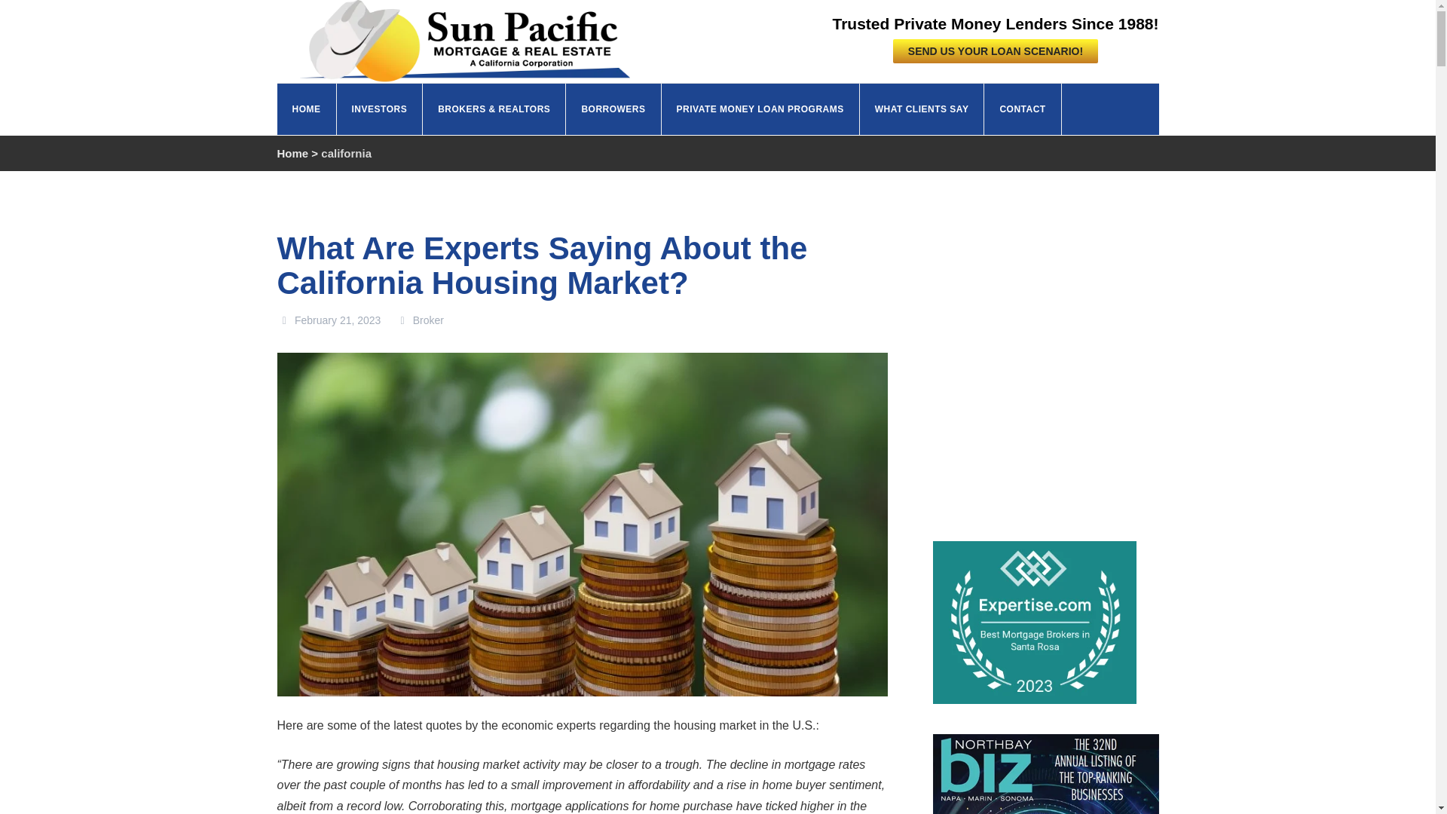  Describe the element at coordinates (1022, 109) in the screenshot. I see `CONTACT` at that location.